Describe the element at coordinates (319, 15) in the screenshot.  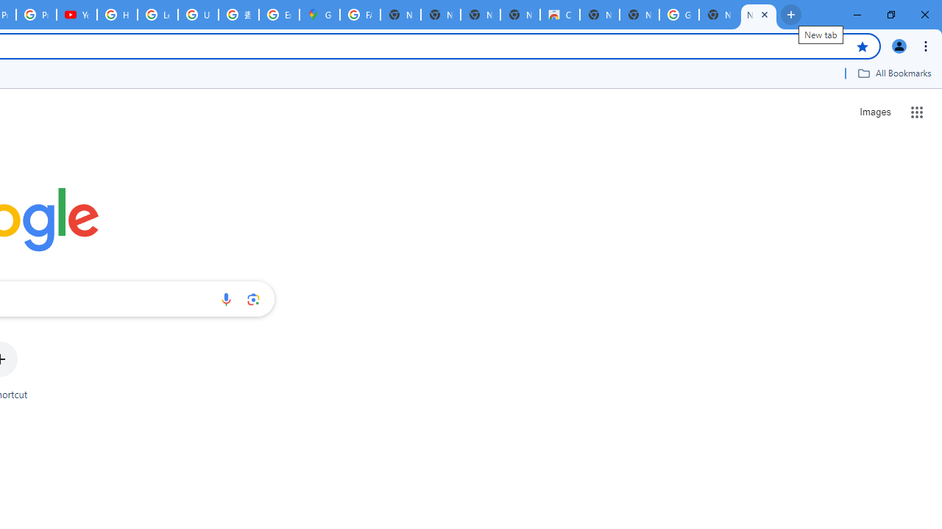
I see `Google Maps` at that location.